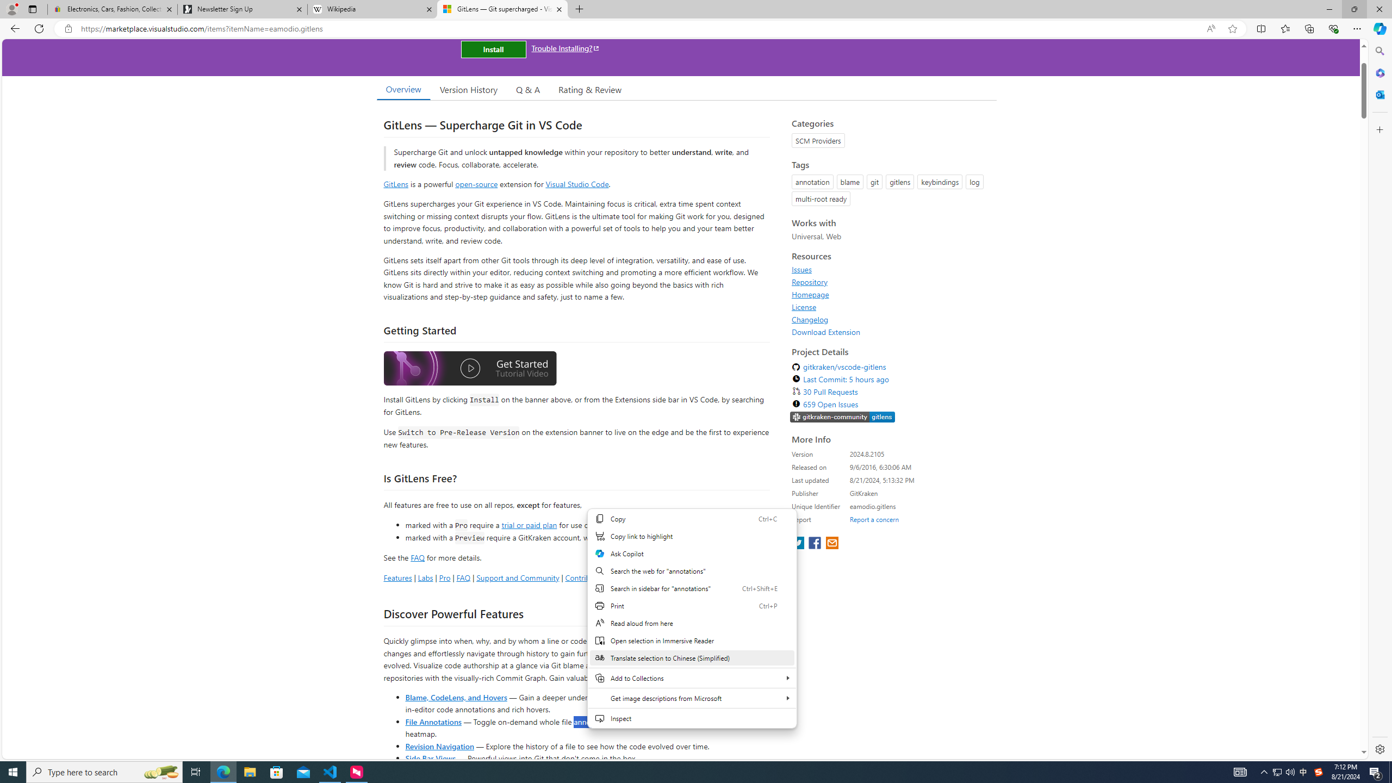 Image resolution: width=1392 pixels, height=783 pixels. Describe the element at coordinates (39, 28) in the screenshot. I see `Refresh` at that location.